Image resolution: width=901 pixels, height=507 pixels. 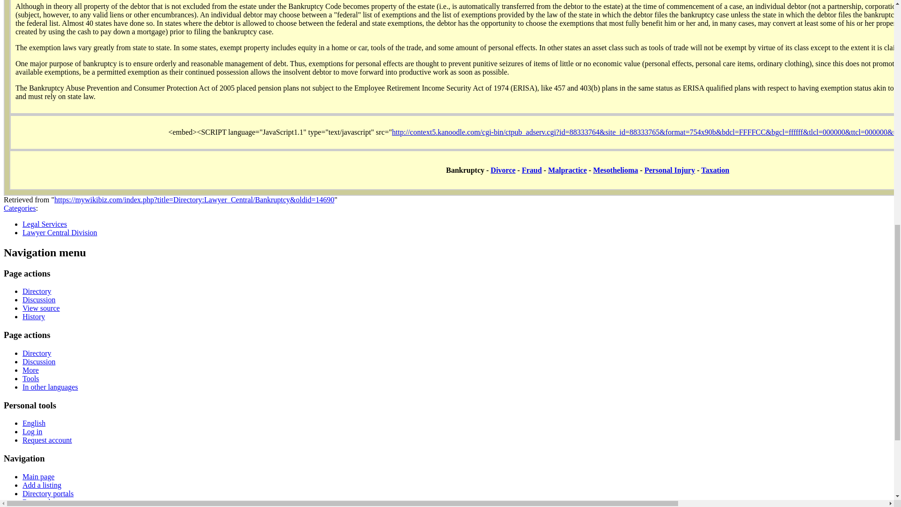 What do you see at coordinates (615, 170) in the screenshot?
I see `Mesothelioma` at bounding box center [615, 170].